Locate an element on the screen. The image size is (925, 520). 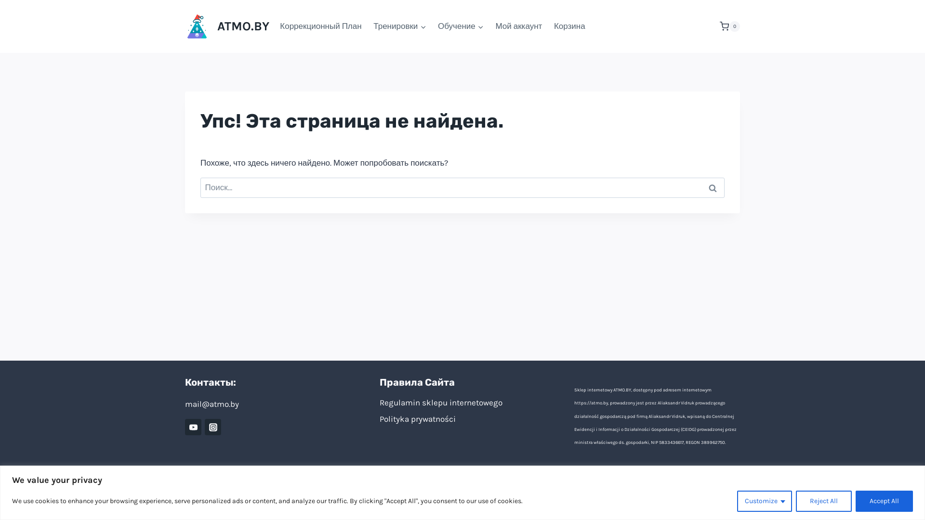
0 is located at coordinates (730, 26).